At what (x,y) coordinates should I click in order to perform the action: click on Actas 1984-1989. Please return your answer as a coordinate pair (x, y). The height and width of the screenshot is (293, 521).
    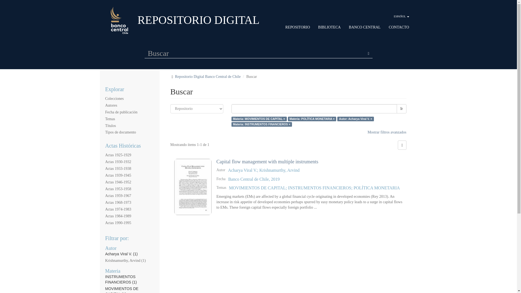
    Looking at the image, I should click on (118, 216).